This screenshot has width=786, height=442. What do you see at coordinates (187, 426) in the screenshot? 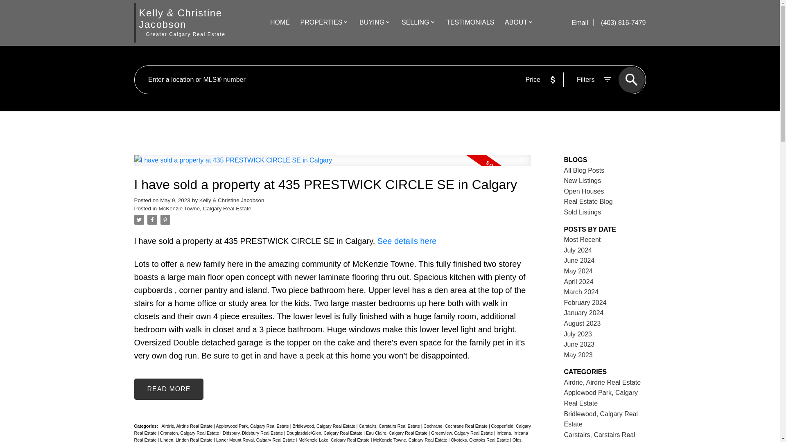
I see `Airdrie, Airdrie Real Estate` at bounding box center [187, 426].